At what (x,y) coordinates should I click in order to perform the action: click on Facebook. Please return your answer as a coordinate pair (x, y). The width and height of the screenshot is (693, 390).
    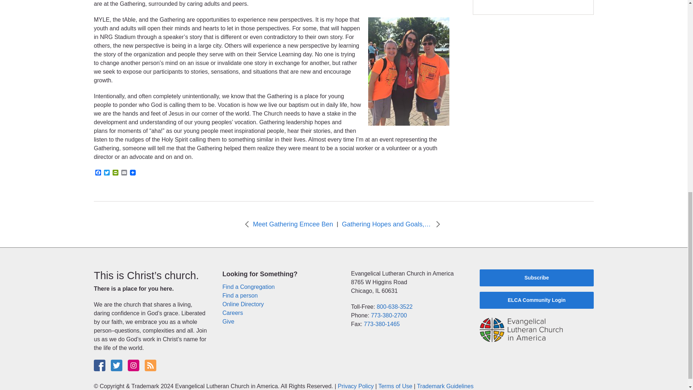
    Looking at the image, I should click on (98, 173).